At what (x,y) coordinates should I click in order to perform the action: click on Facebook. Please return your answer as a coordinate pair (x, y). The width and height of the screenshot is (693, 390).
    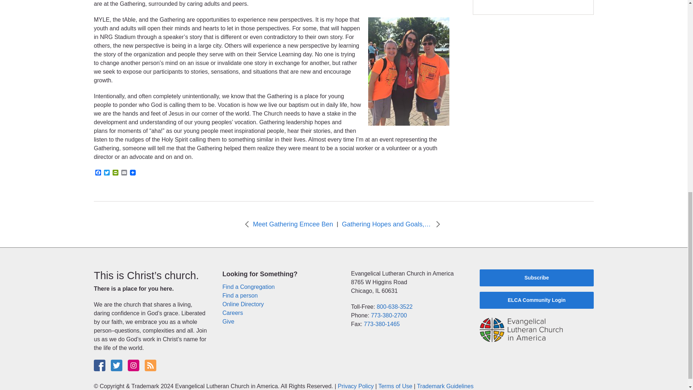
    Looking at the image, I should click on (98, 173).